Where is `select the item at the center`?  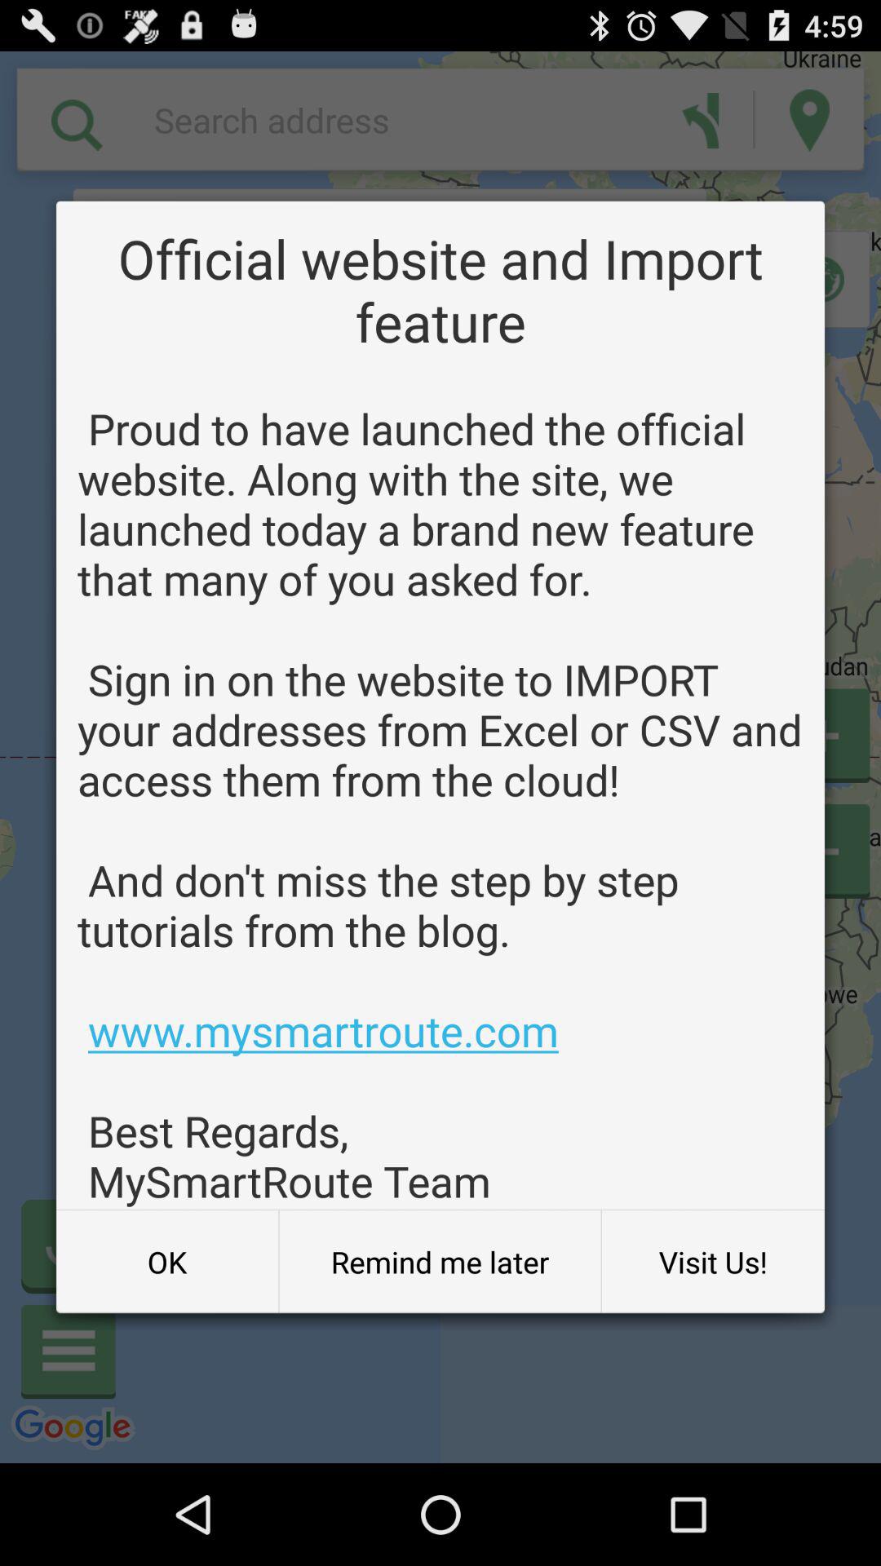
select the item at the center is located at coordinates (440, 804).